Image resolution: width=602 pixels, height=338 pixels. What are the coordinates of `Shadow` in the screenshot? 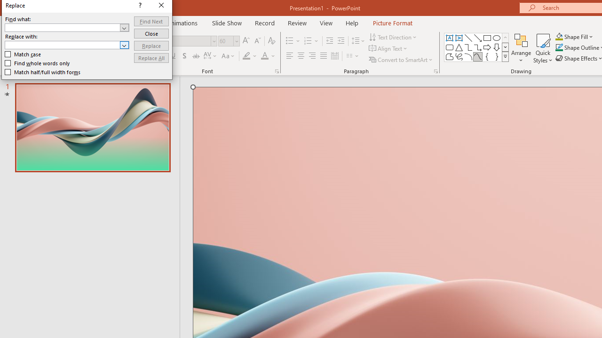 It's located at (184, 56).